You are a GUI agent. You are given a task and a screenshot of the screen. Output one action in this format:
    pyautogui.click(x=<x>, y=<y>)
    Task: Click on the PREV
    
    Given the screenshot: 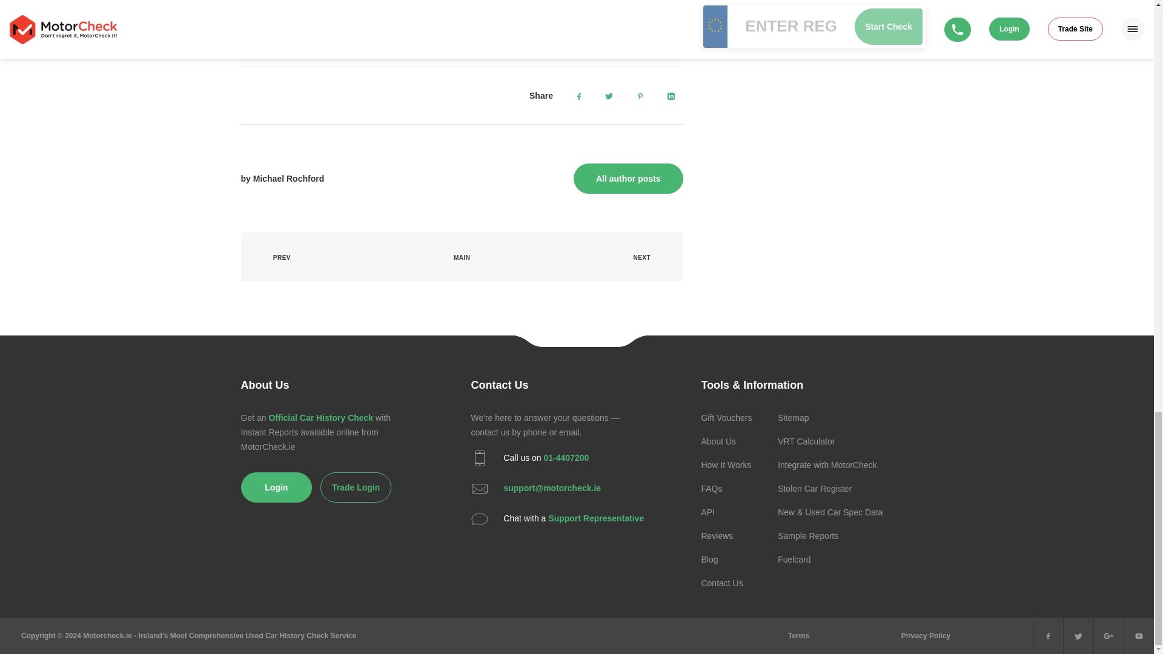 What is the action you would take?
    pyautogui.click(x=275, y=257)
    